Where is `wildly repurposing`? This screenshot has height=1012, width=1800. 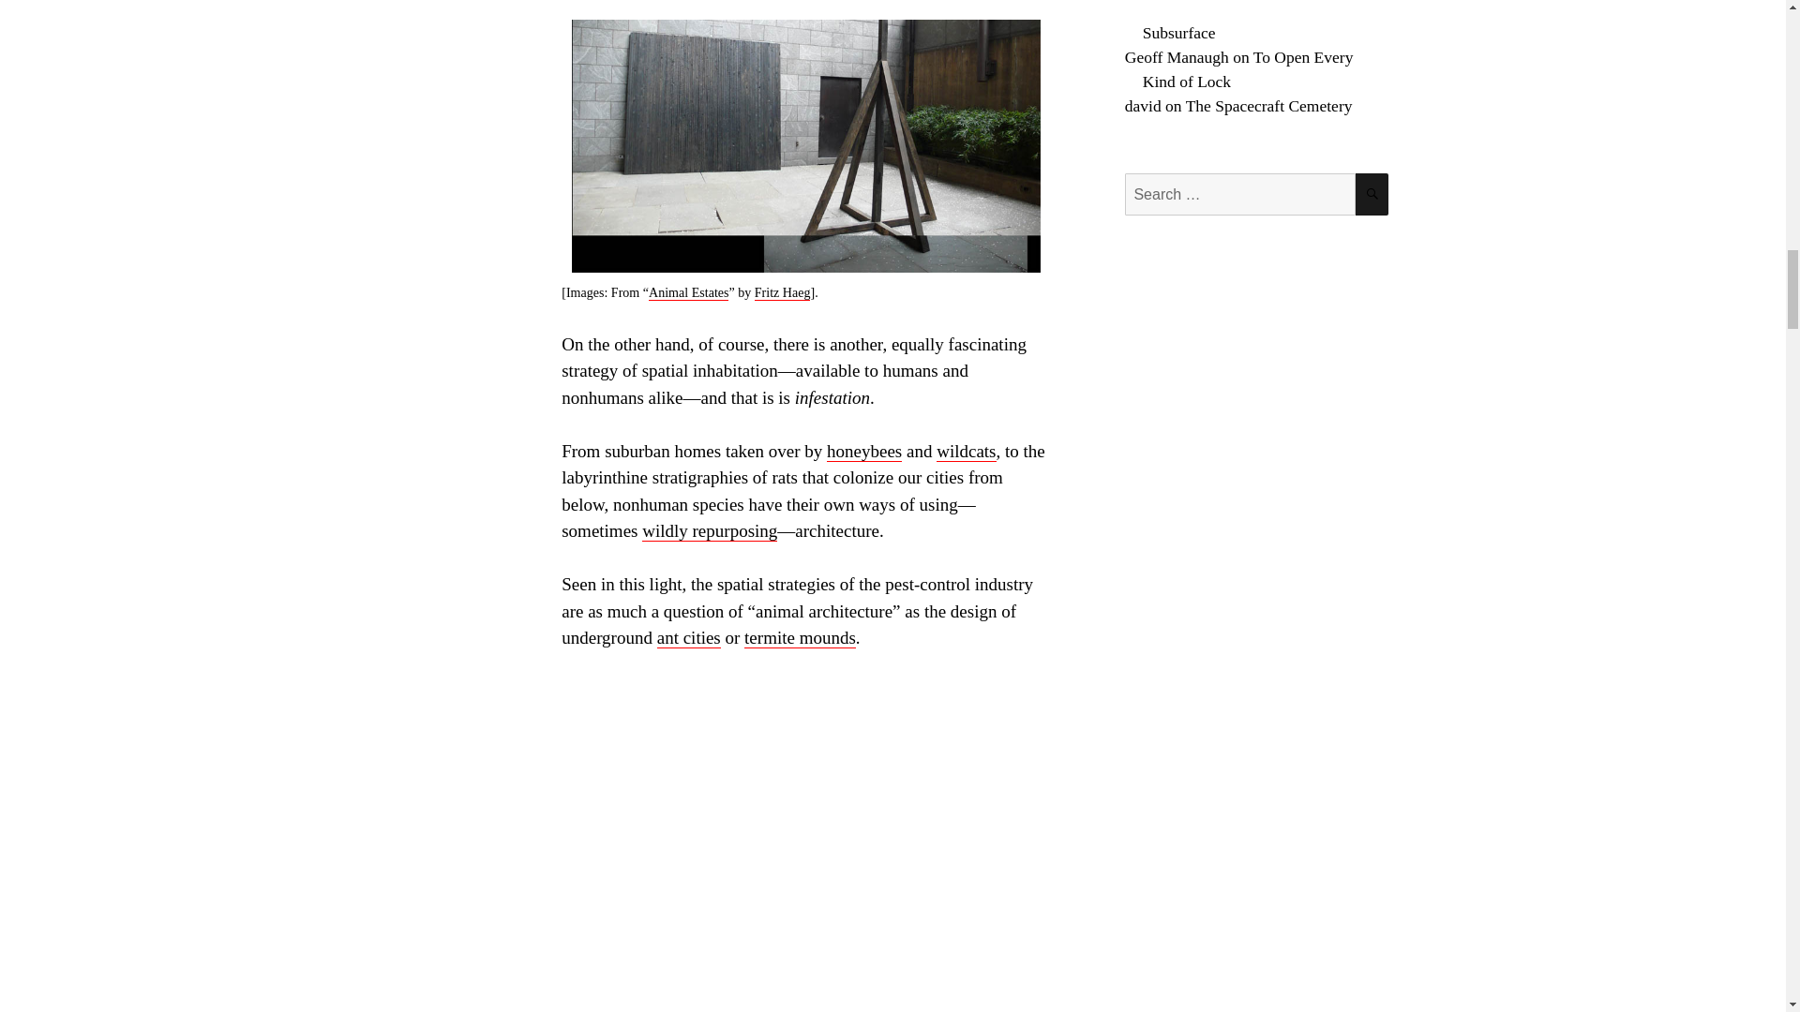 wildly repurposing is located at coordinates (710, 530).